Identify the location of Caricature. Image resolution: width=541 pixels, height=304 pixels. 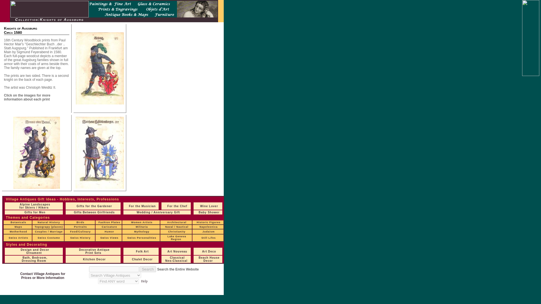
(109, 227).